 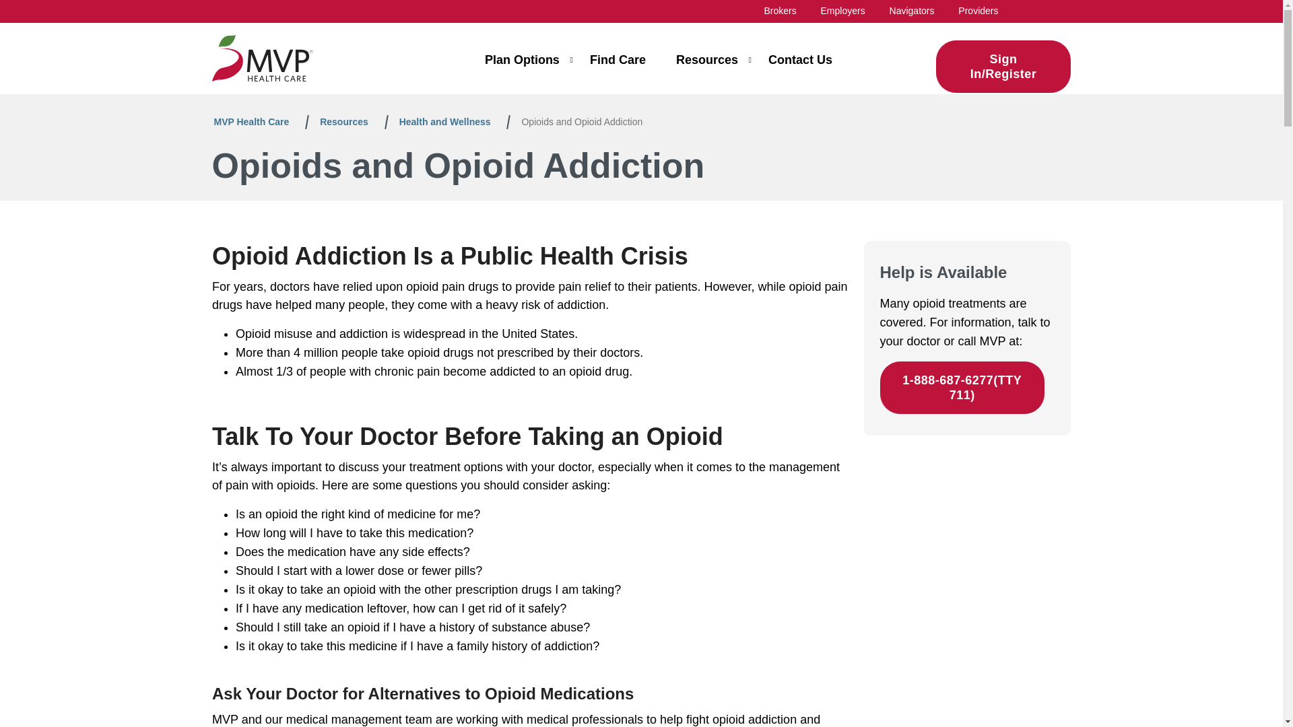 What do you see at coordinates (978, 10) in the screenshot?
I see `Providers` at bounding box center [978, 10].